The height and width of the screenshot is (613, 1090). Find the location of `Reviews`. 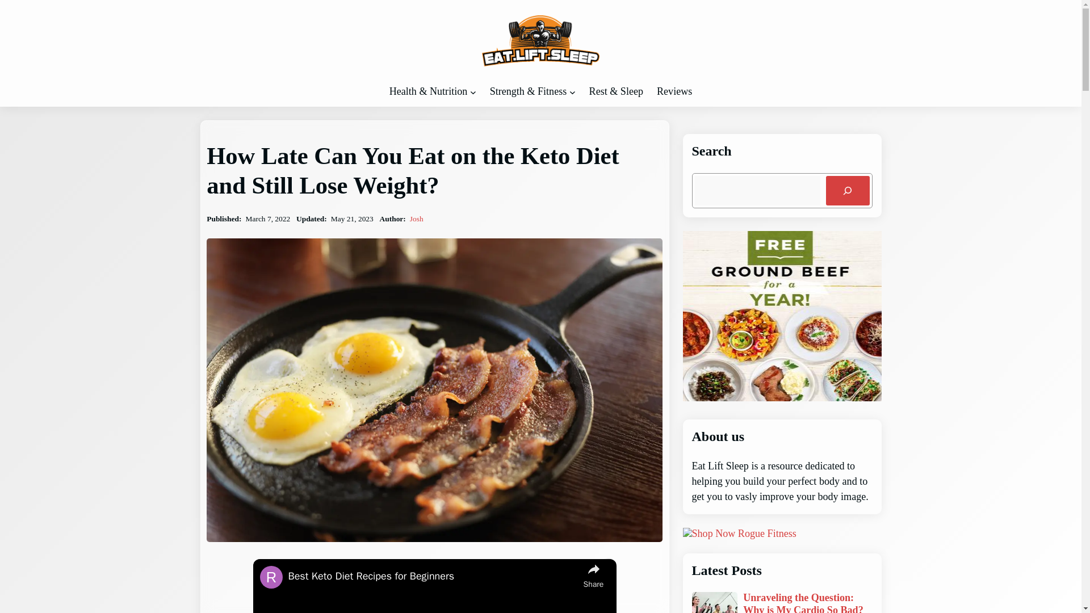

Reviews is located at coordinates (674, 91).